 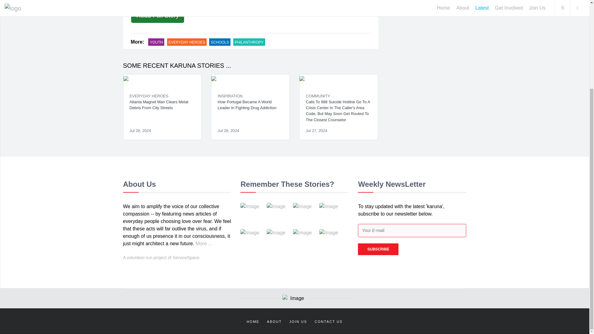 I want to click on EVERYDAY HEROES, so click(x=187, y=42).